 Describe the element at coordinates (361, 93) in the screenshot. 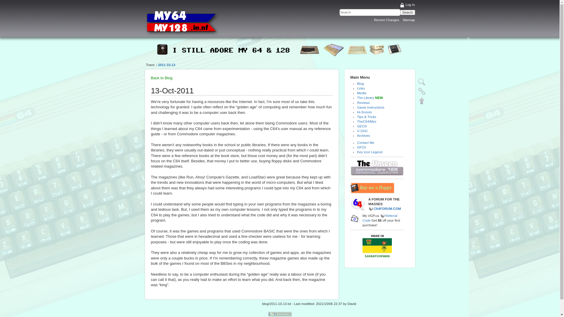

I see `Media` at that location.